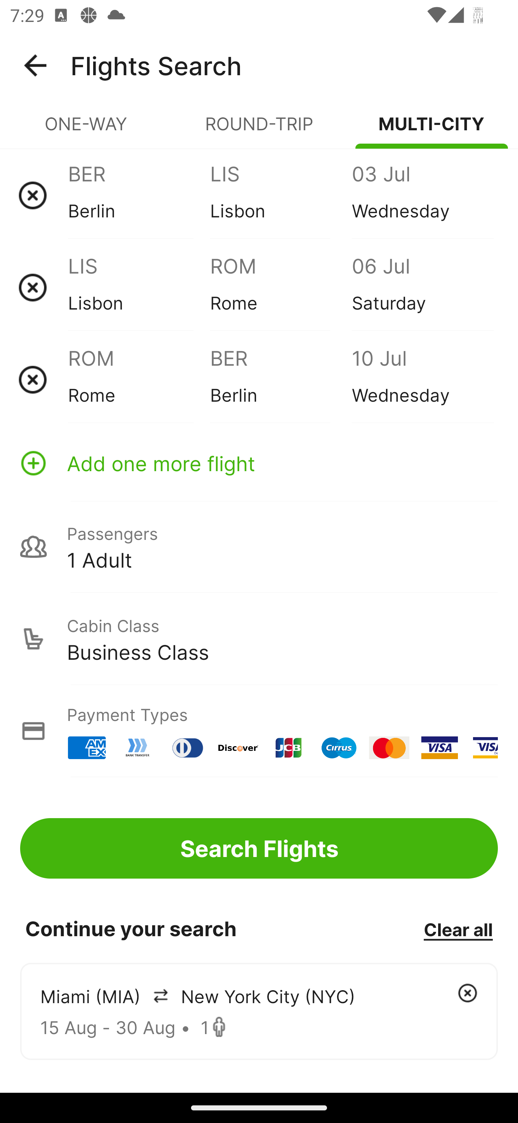 This screenshot has width=518, height=1123. I want to click on Passengers 1 Adult, so click(259, 546).